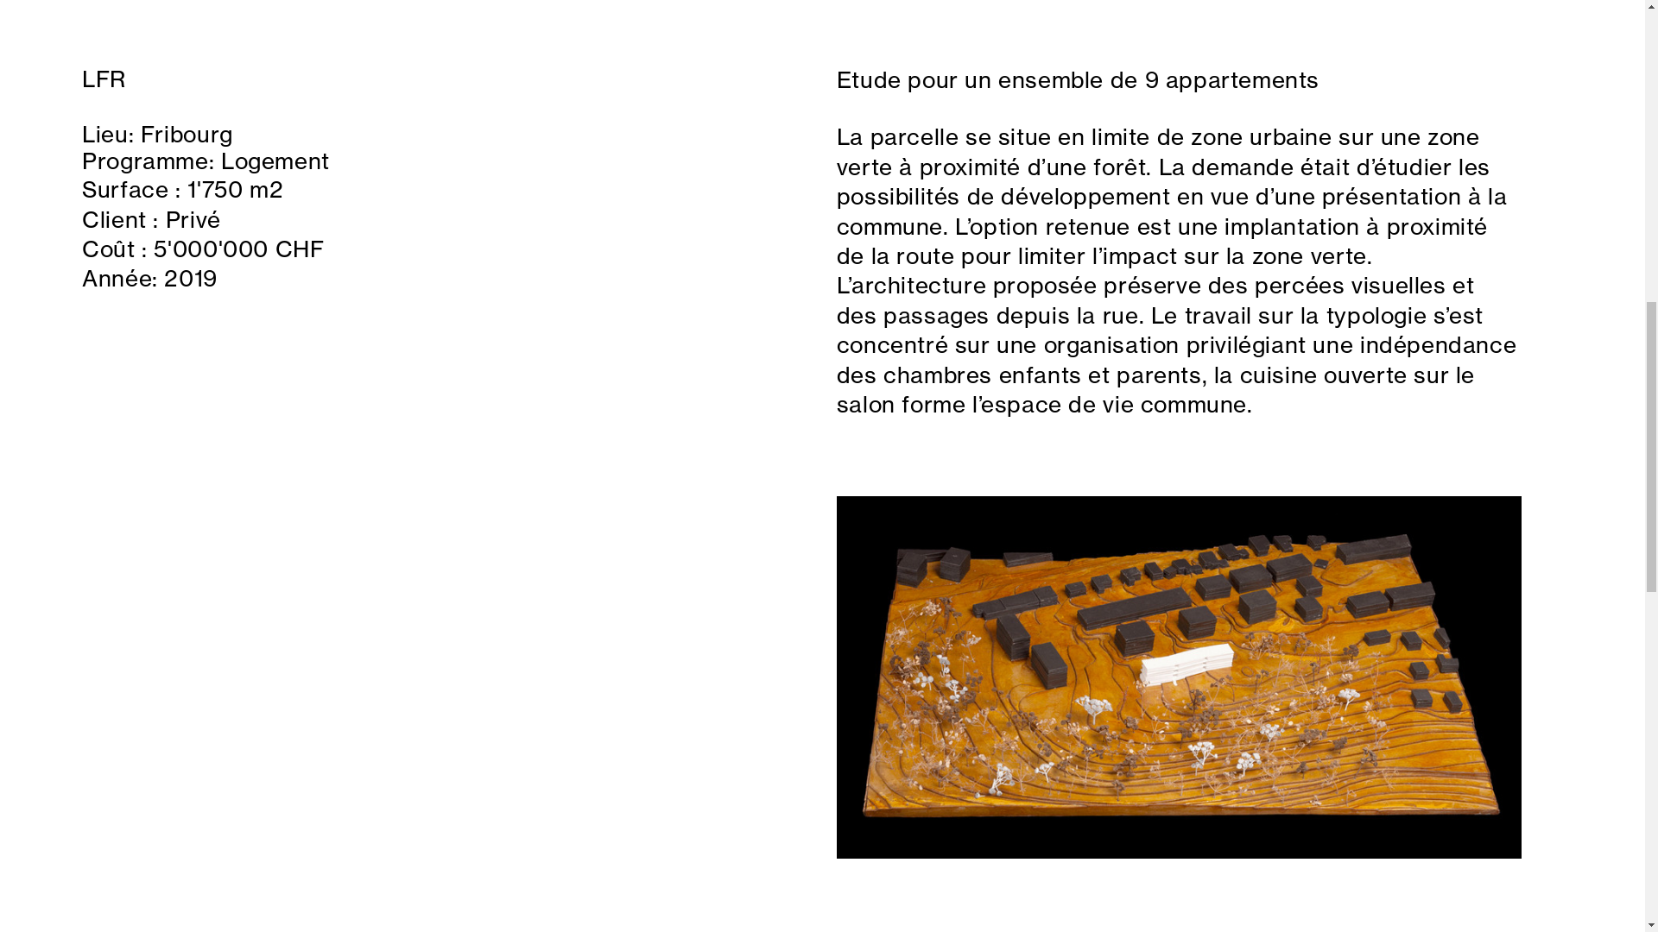 This screenshot has width=1658, height=932. I want to click on A PROPOS, so click(822, 59).